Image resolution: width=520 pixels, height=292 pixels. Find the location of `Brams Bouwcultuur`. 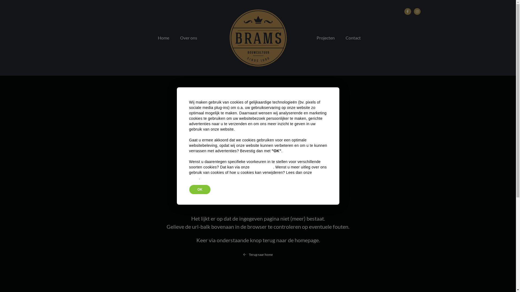

Brams Bouwcultuur is located at coordinates (258, 38).